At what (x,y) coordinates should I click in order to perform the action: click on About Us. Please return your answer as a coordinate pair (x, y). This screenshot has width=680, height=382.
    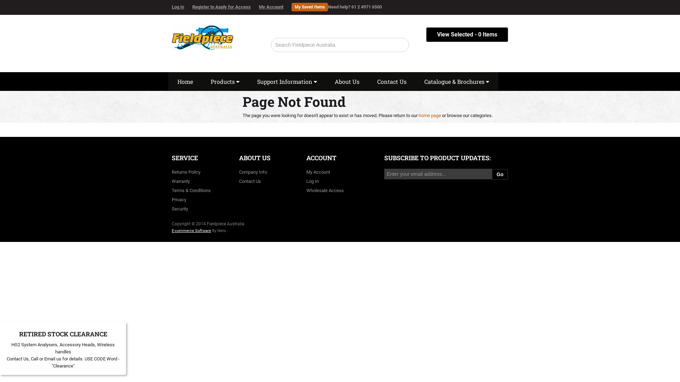
    Looking at the image, I should click on (347, 82).